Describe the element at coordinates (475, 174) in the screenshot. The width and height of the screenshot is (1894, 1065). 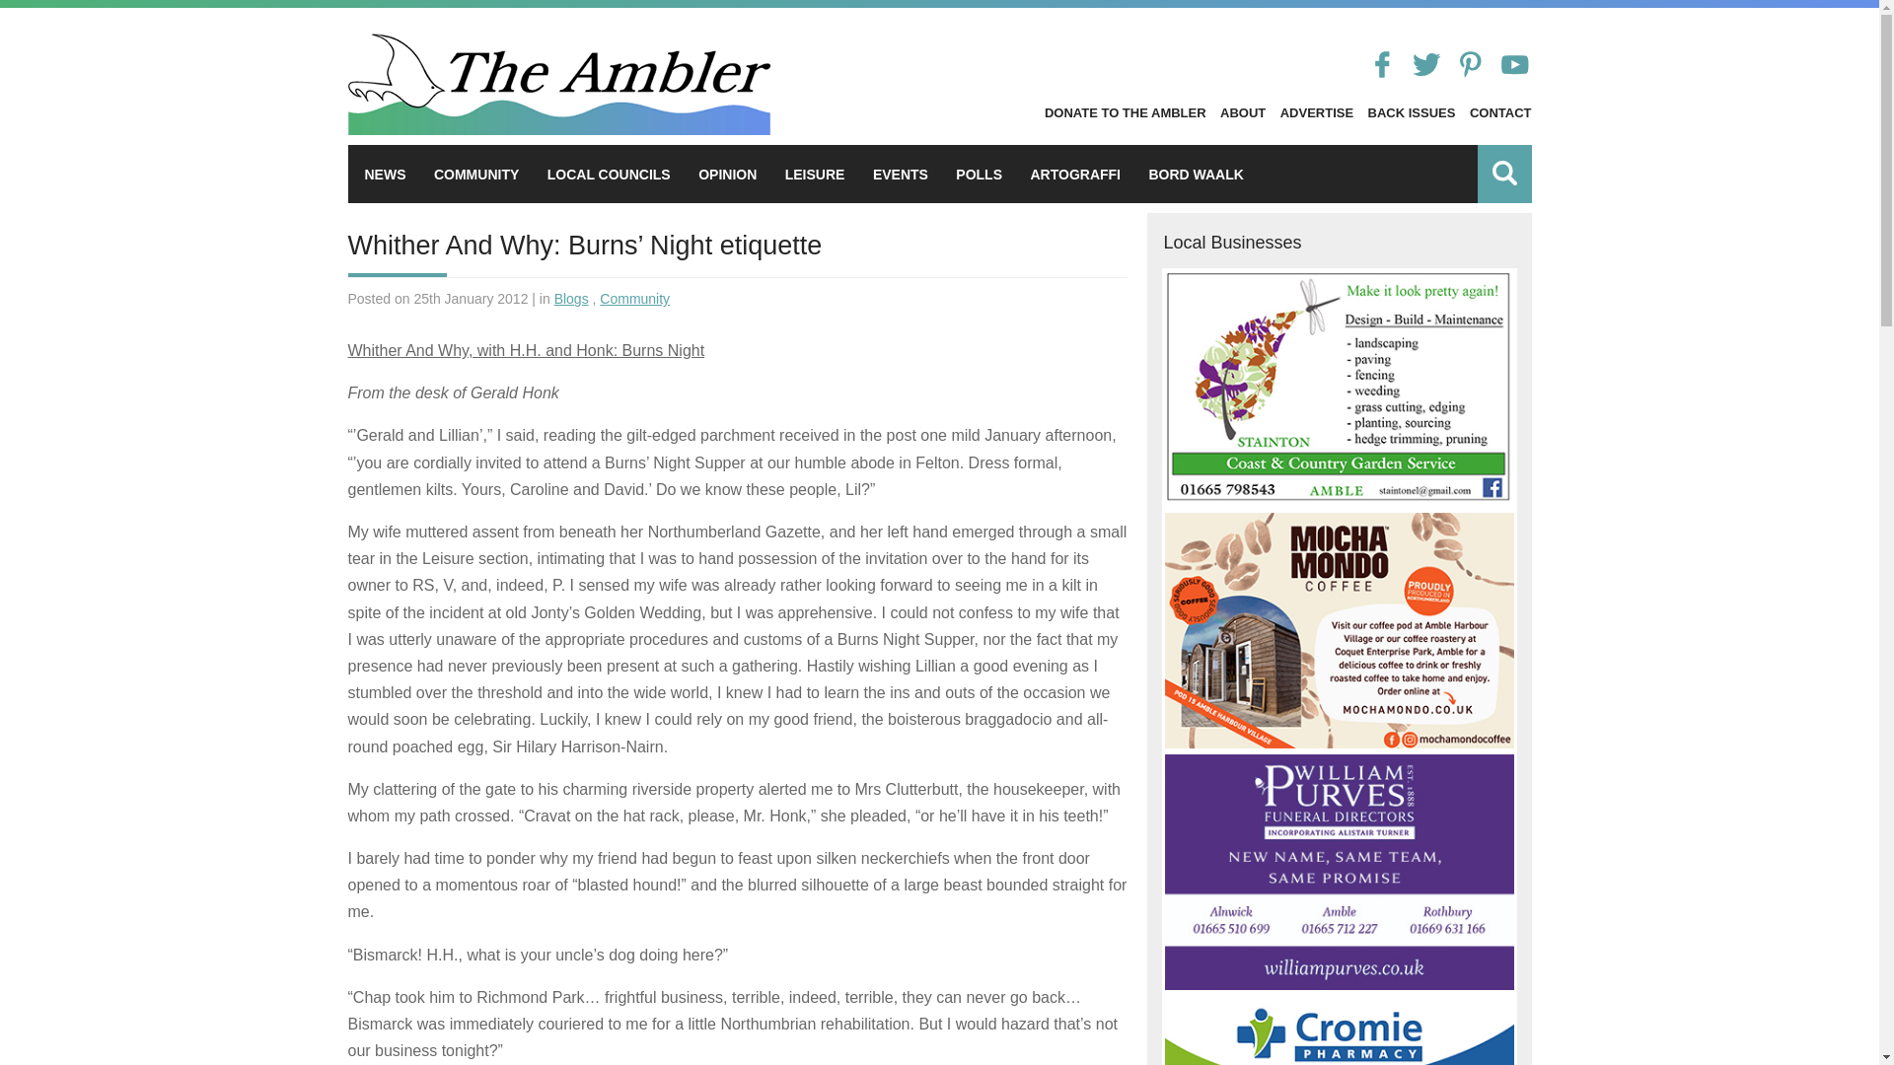
I see `COMMUNITY` at that location.